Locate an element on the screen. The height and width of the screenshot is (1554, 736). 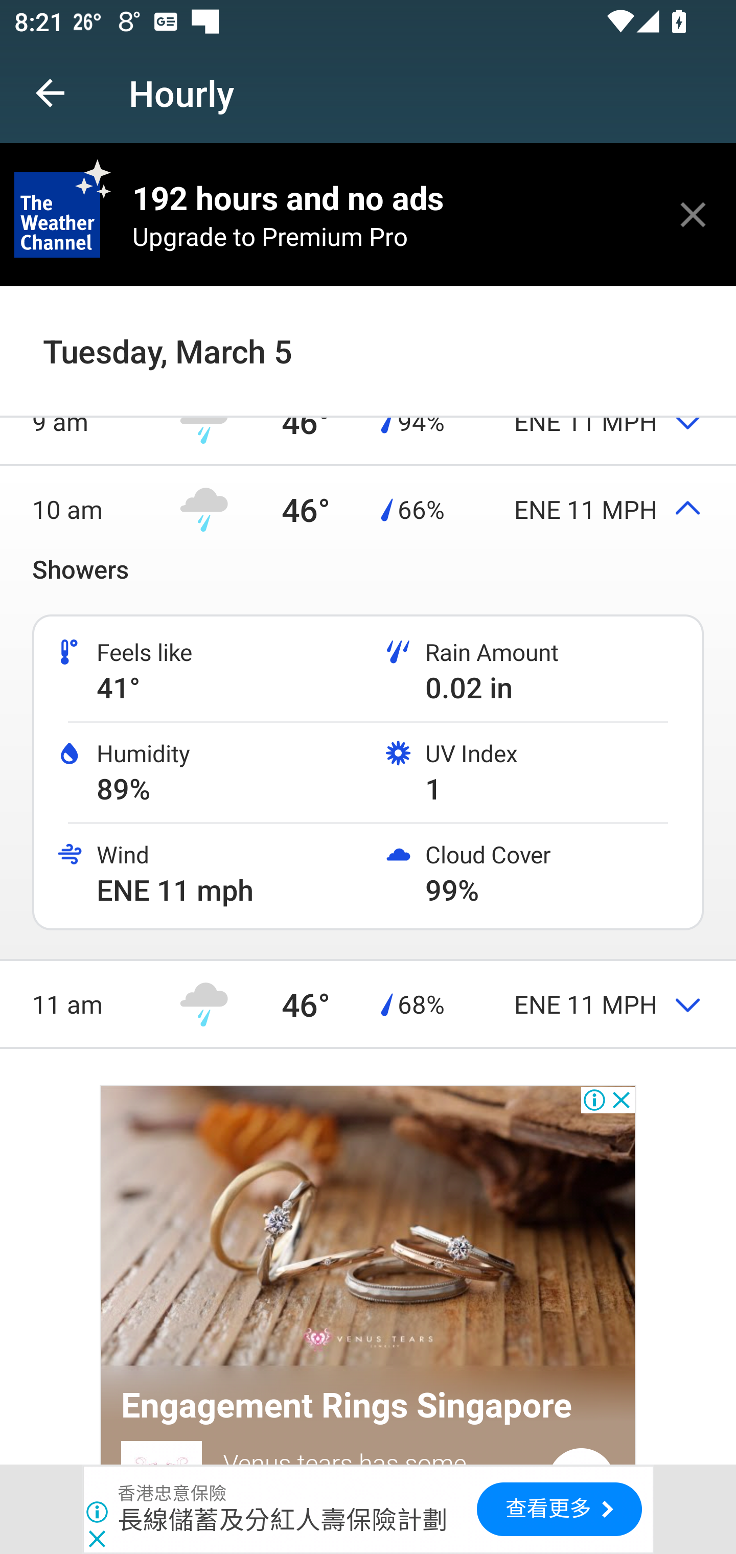
查看更多 is located at coordinates (559, 1509).